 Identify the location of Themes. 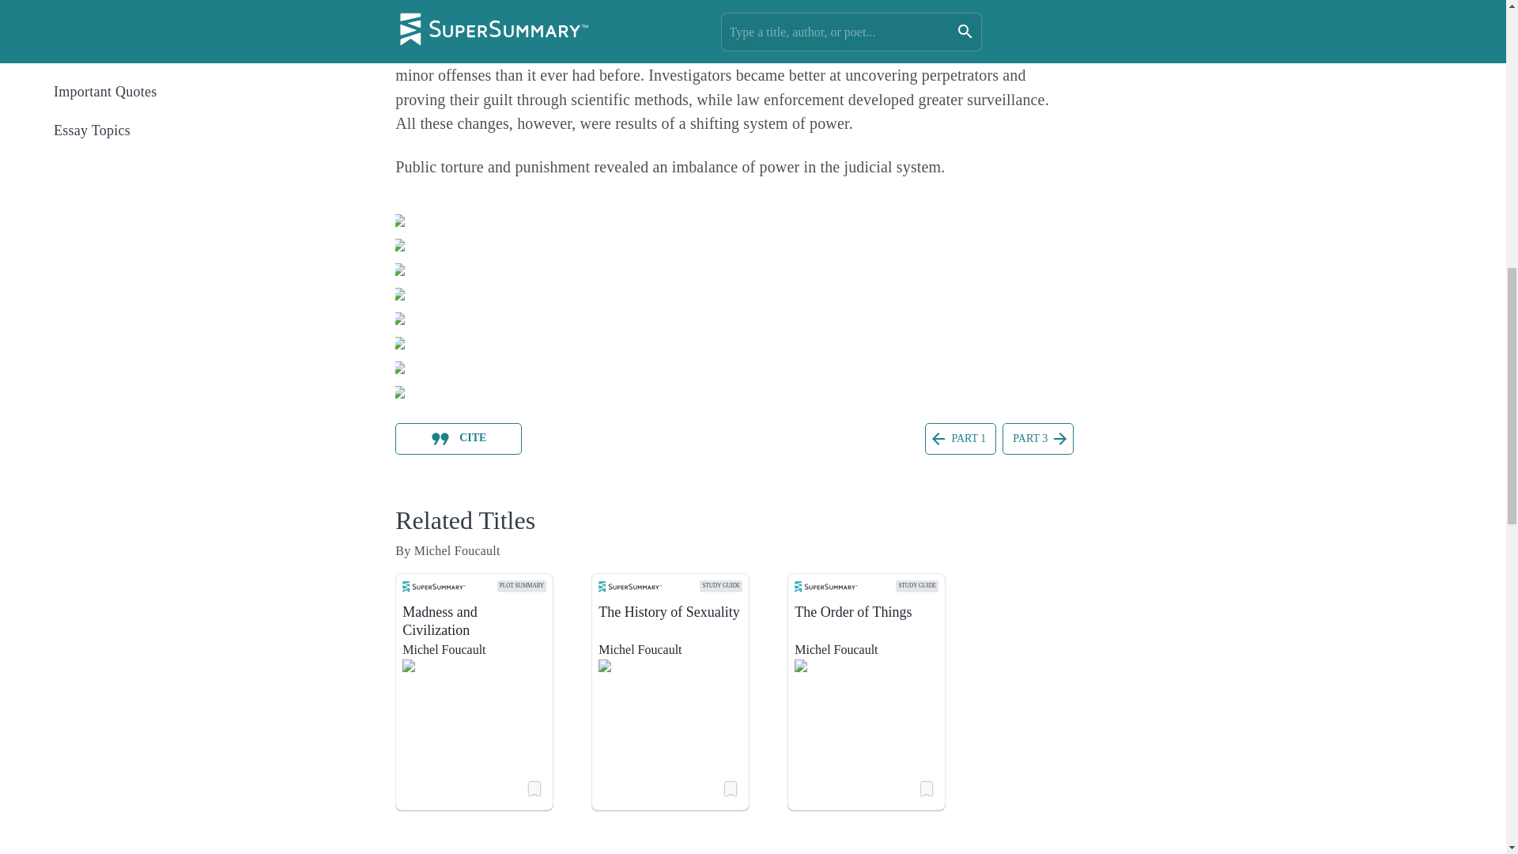
(180, 16).